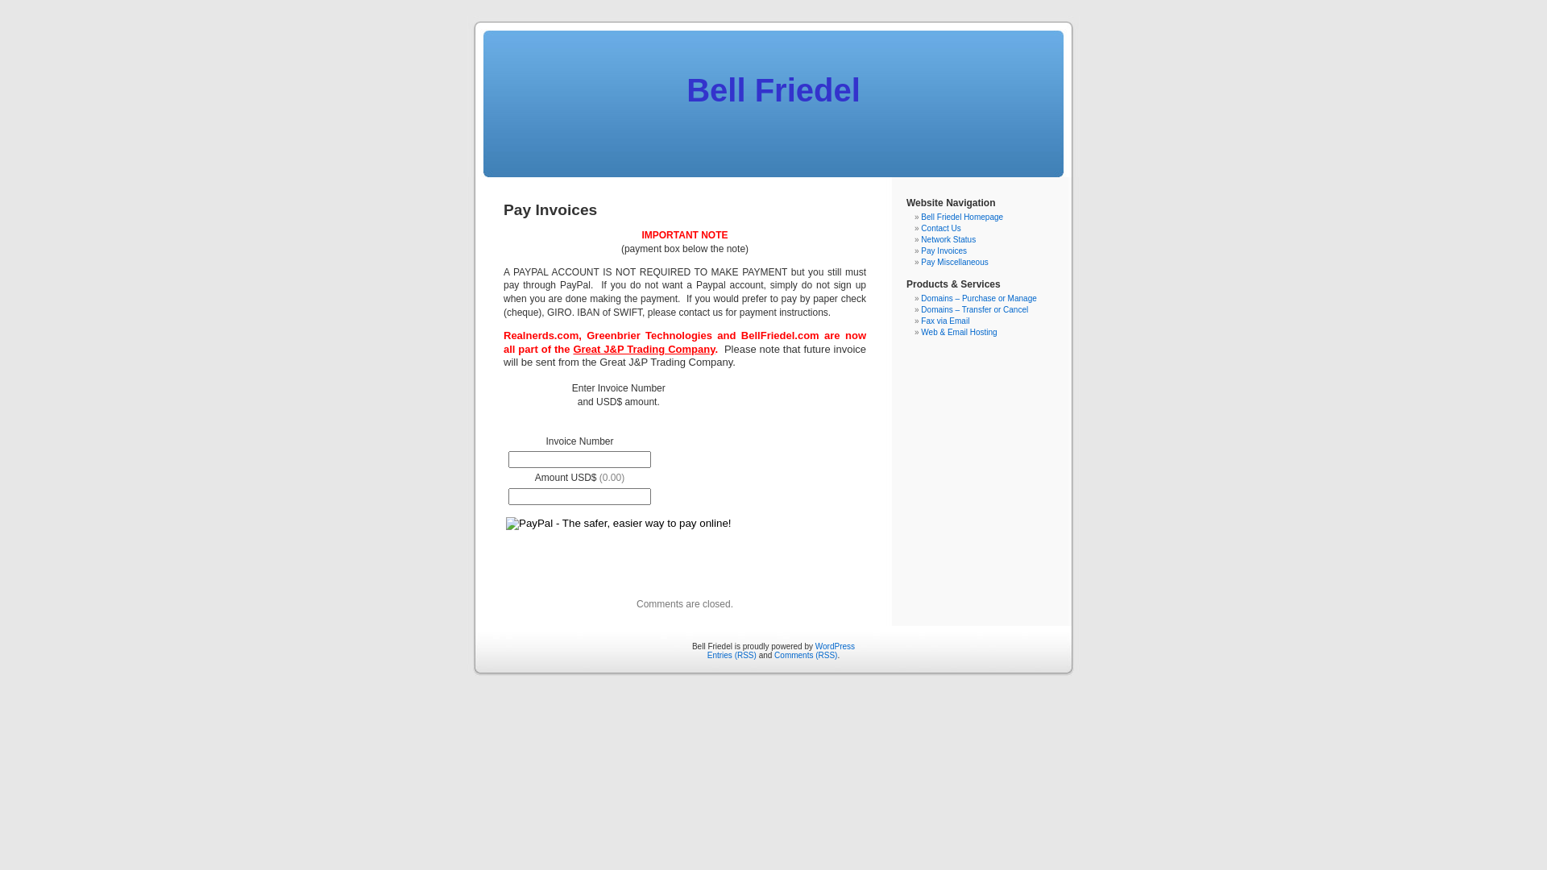  Describe the element at coordinates (962, 217) in the screenshot. I see `Bell Friedel Homepage` at that location.